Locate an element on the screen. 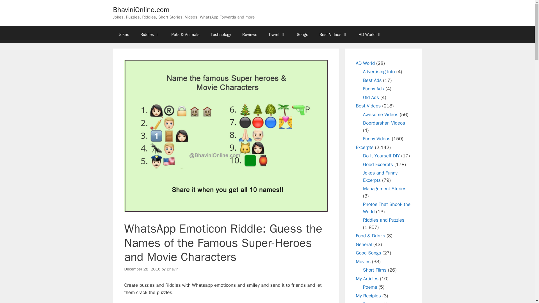 This screenshot has height=303, width=539. Travel is located at coordinates (277, 34).